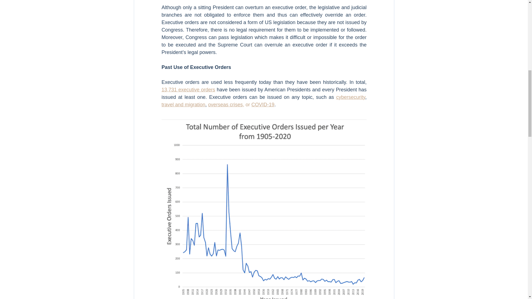  What do you see at coordinates (188, 90) in the screenshot?
I see `13,731 executive orders` at bounding box center [188, 90].